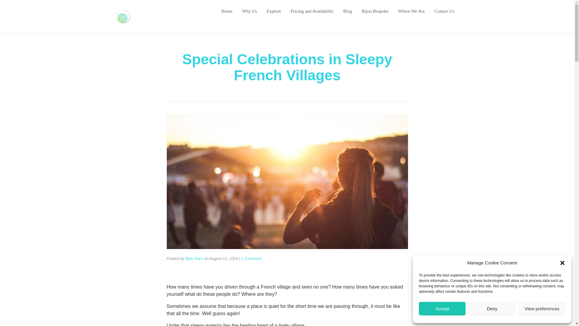 This screenshot has height=326, width=579. Describe the element at coordinates (411, 11) in the screenshot. I see `Where We Are` at that location.